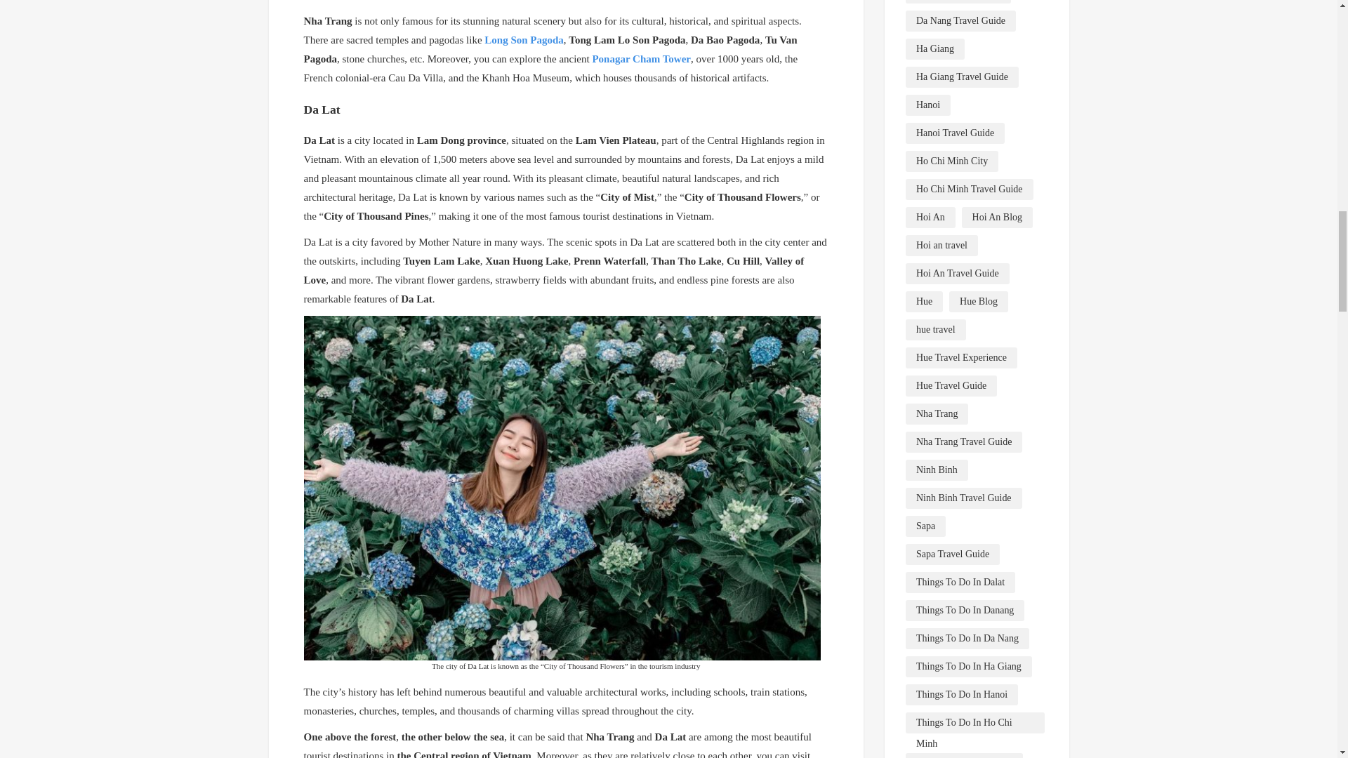  I want to click on 27 topics, so click(935, 49).